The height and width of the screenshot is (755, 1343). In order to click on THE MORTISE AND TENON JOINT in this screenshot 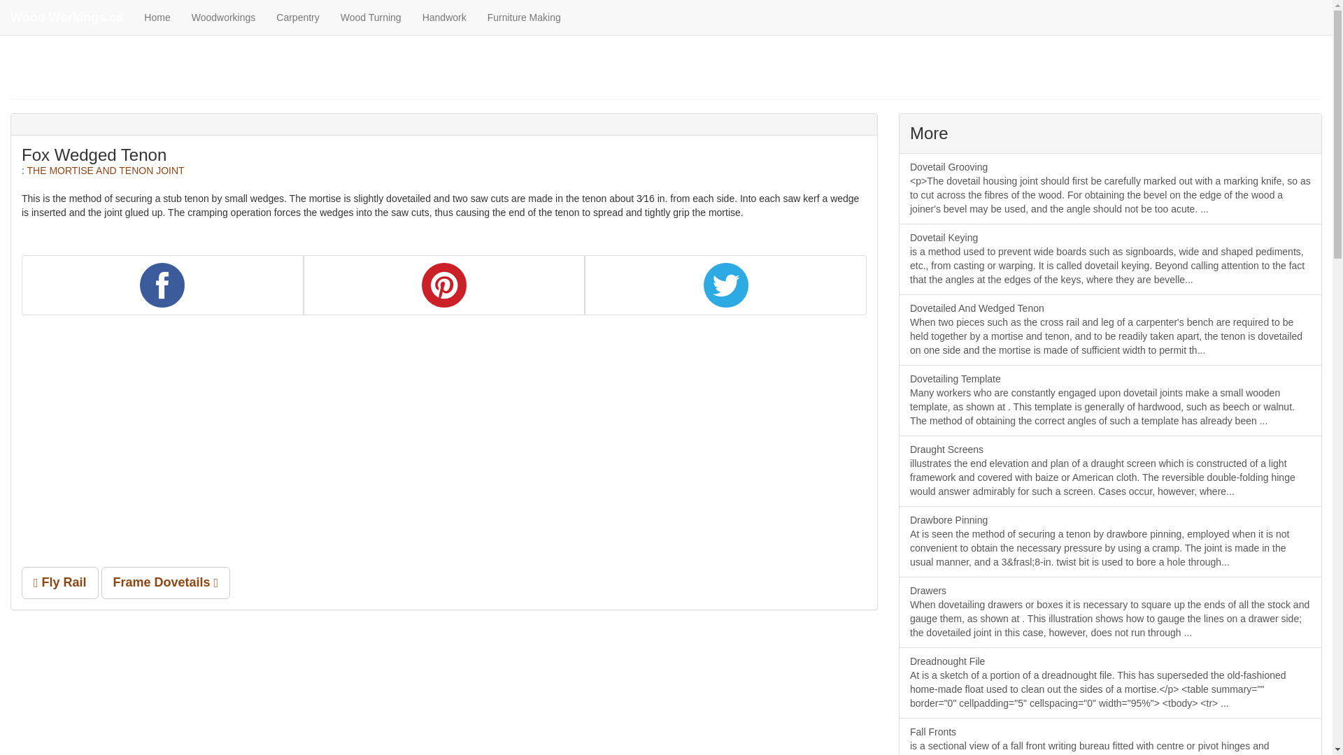, I will do `click(106, 171)`.